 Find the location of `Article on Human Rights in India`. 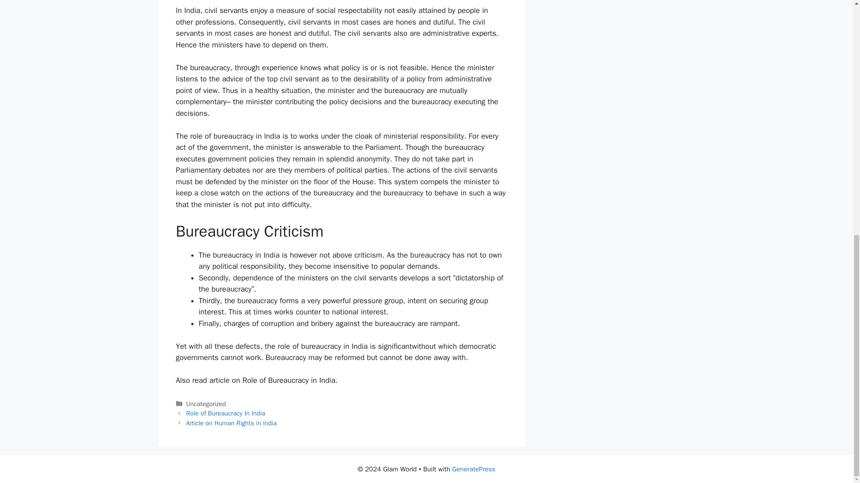

Article on Human Rights in India is located at coordinates (232, 423).